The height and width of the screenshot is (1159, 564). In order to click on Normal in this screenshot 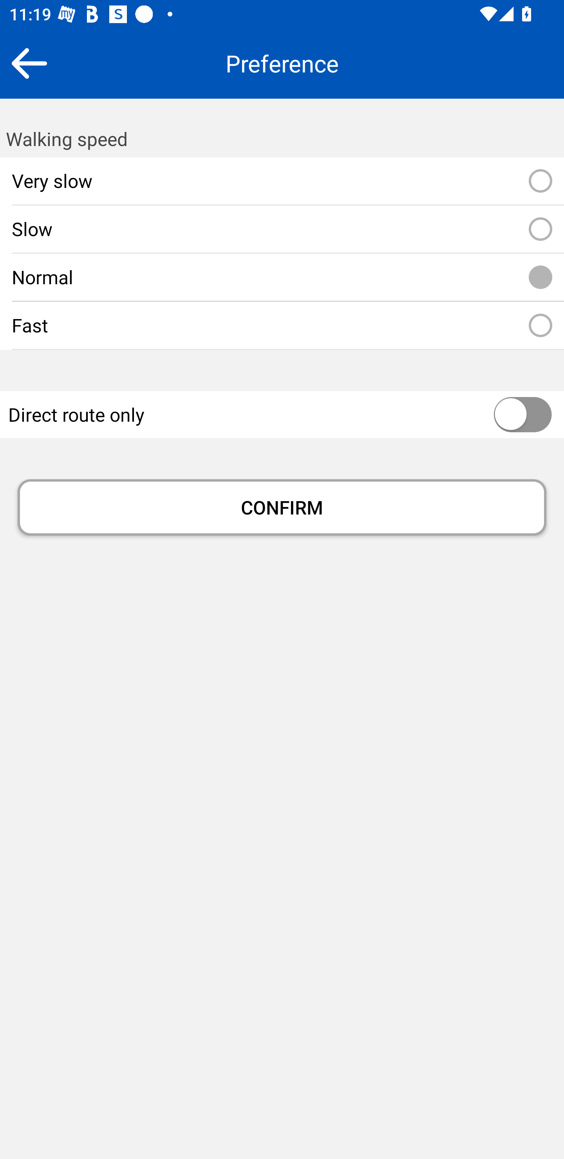, I will do `click(540, 277)`.